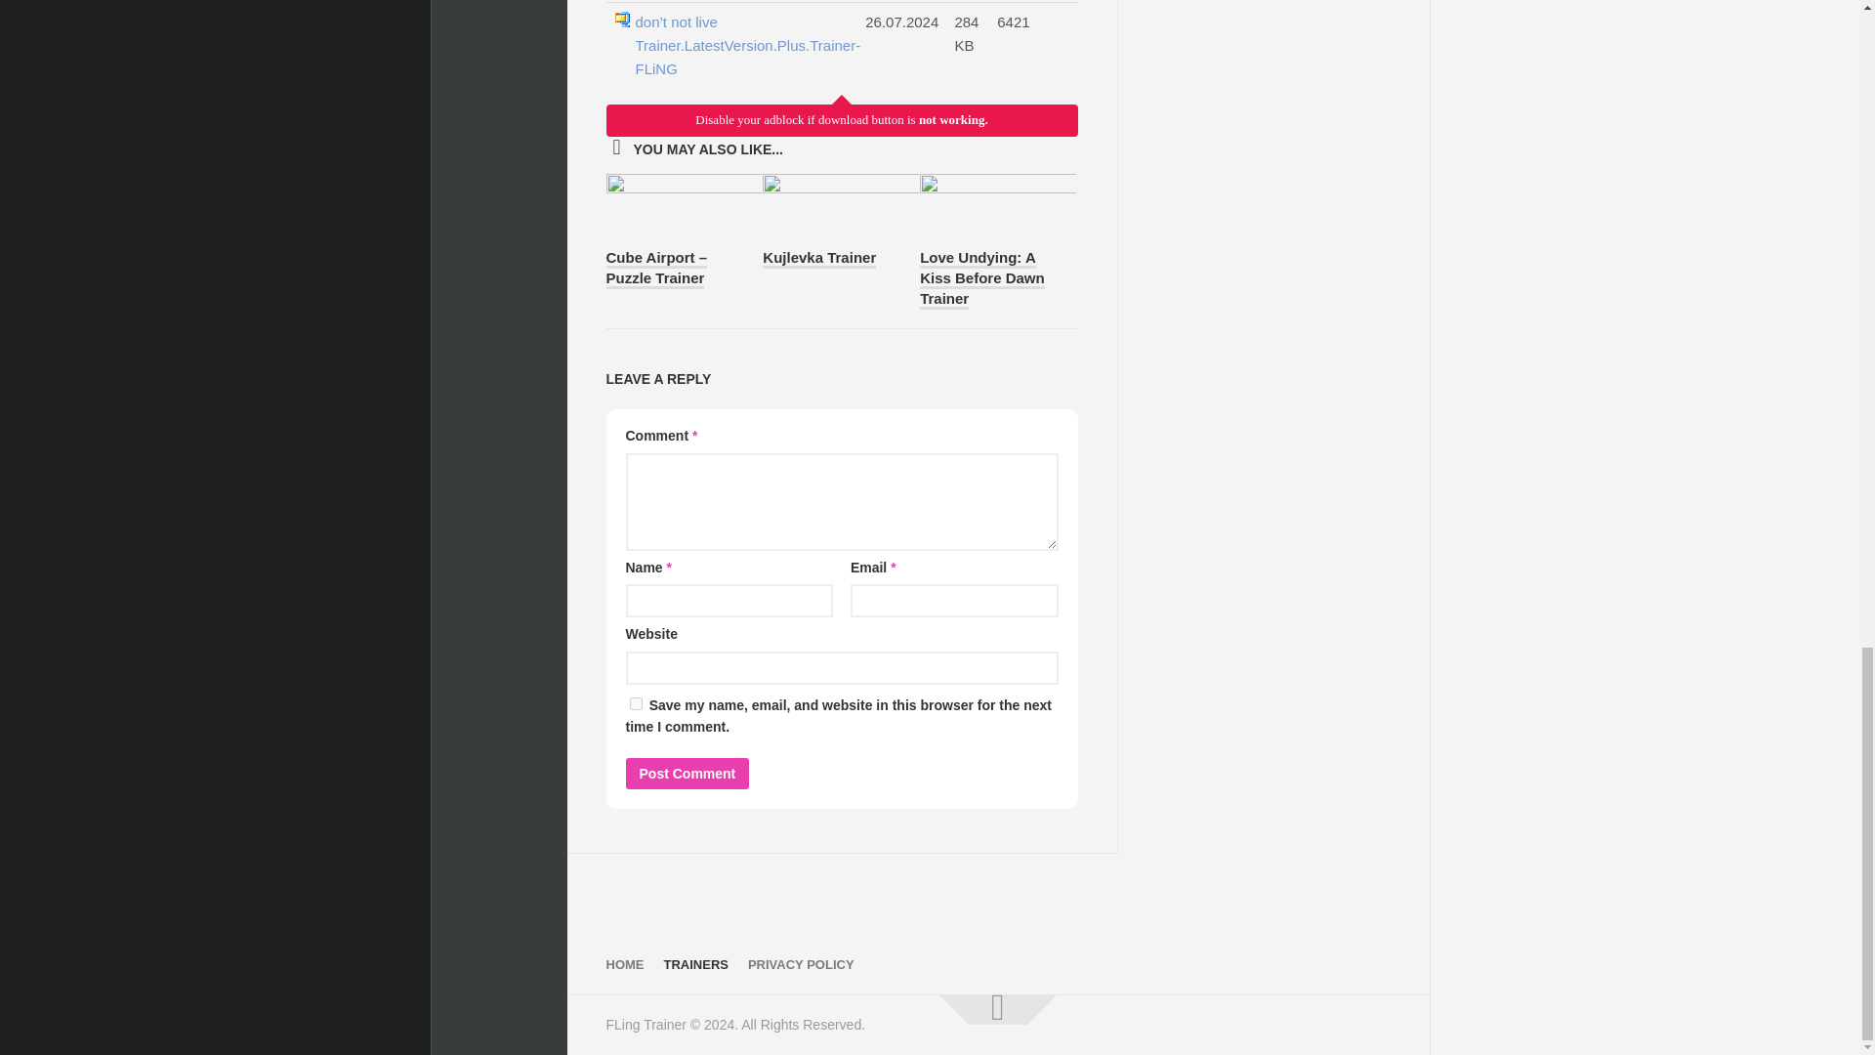 This screenshot has width=1875, height=1055. What do you see at coordinates (982, 279) in the screenshot?
I see `Love Undying: A Kiss Before Dawn Trainer` at bounding box center [982, 279].